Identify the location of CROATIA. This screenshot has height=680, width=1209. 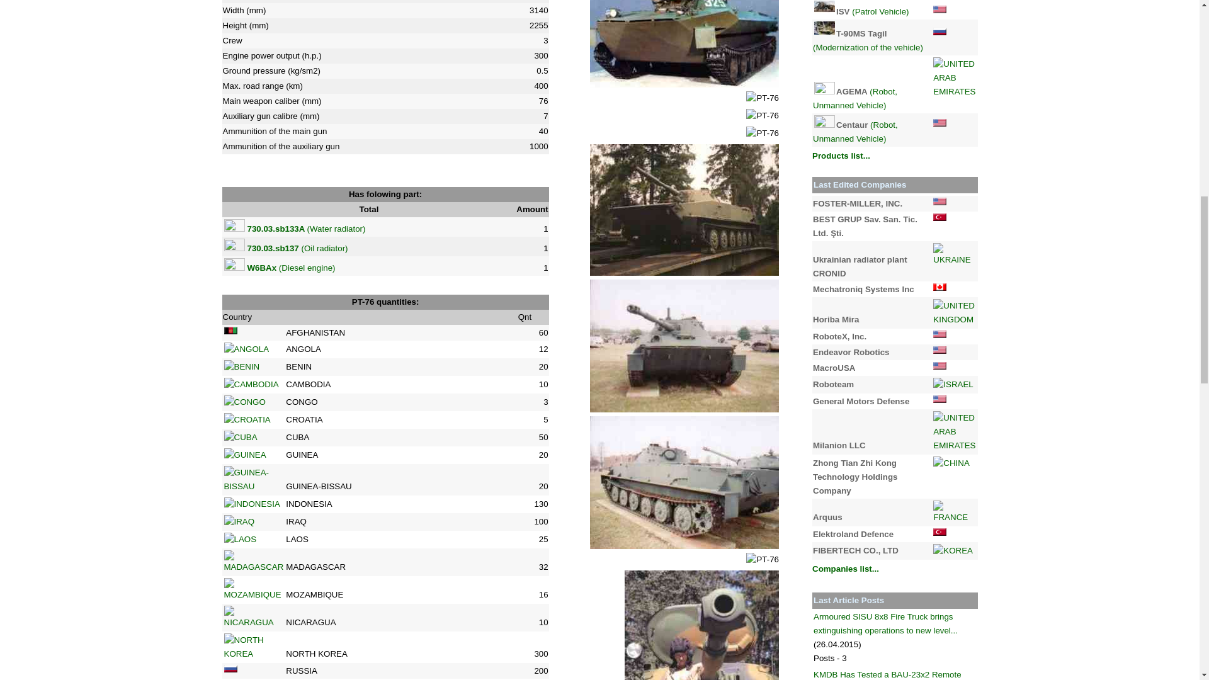
(247, 419).